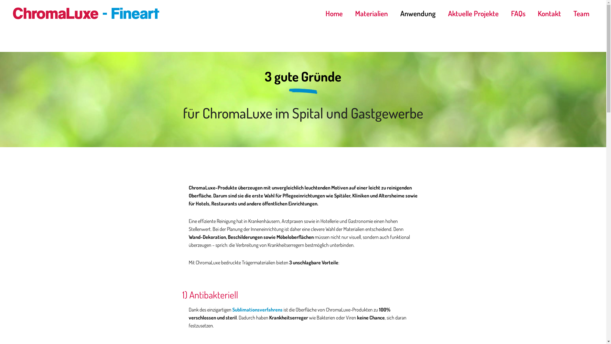  Describe the element at coordinates (581, 13) in the screenshot. I see `Team` at that location.